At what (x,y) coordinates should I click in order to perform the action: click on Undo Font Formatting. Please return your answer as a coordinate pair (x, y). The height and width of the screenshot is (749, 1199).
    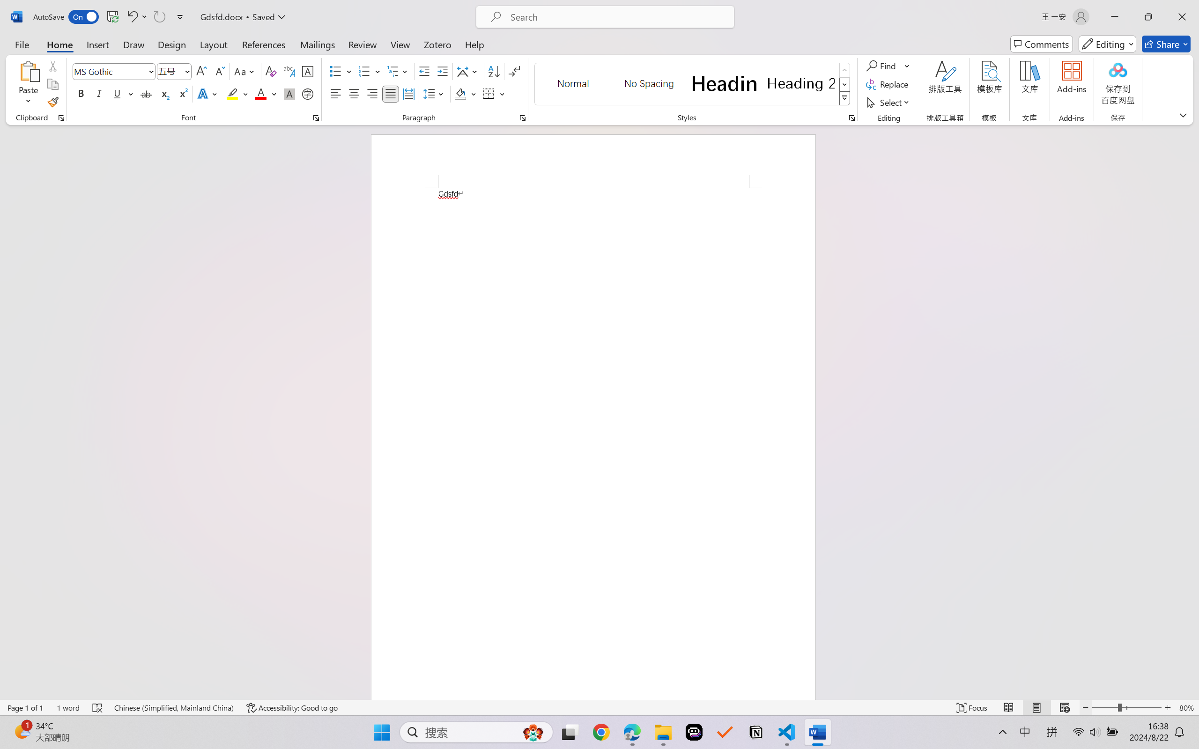
    Looking at the image, I should click on (132, 17).